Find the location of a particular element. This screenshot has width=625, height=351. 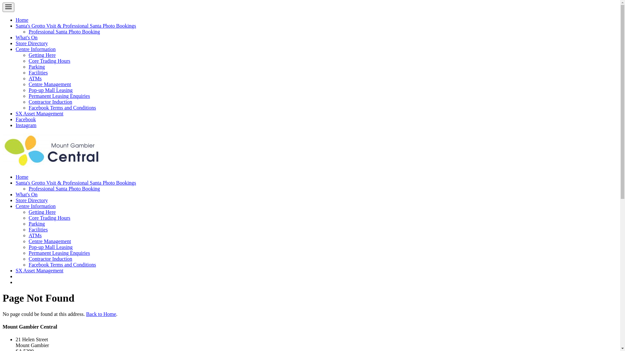

Centre Information is located at coordinates (36, 206).